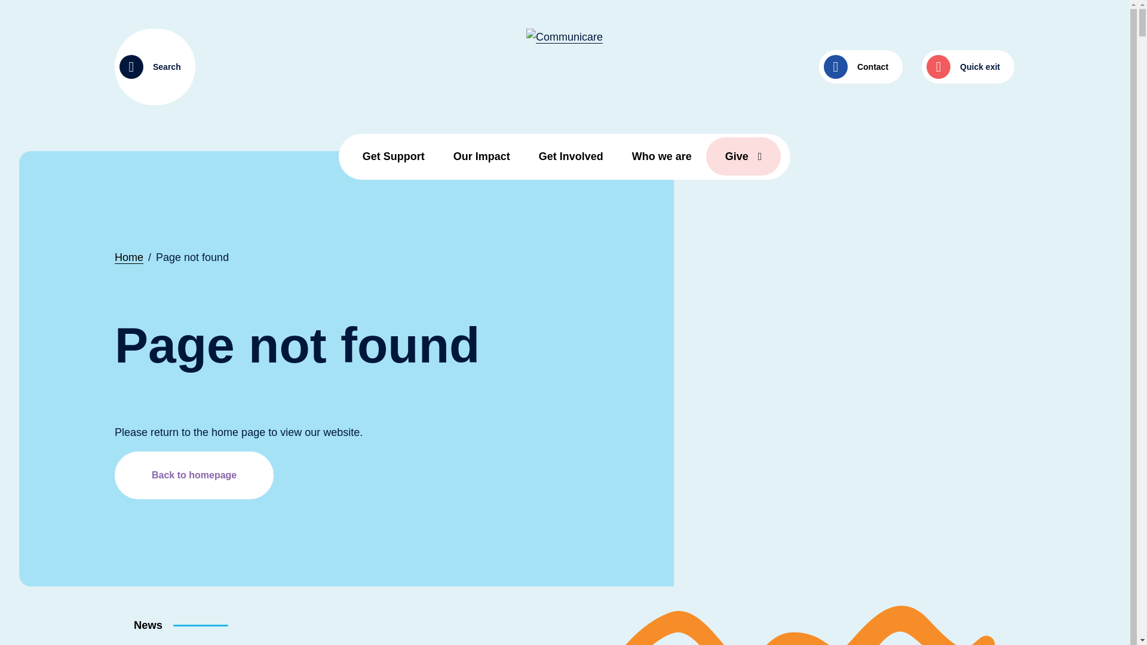 The image size is (1147, 645). I want to click on Contact, so click(861, 67).